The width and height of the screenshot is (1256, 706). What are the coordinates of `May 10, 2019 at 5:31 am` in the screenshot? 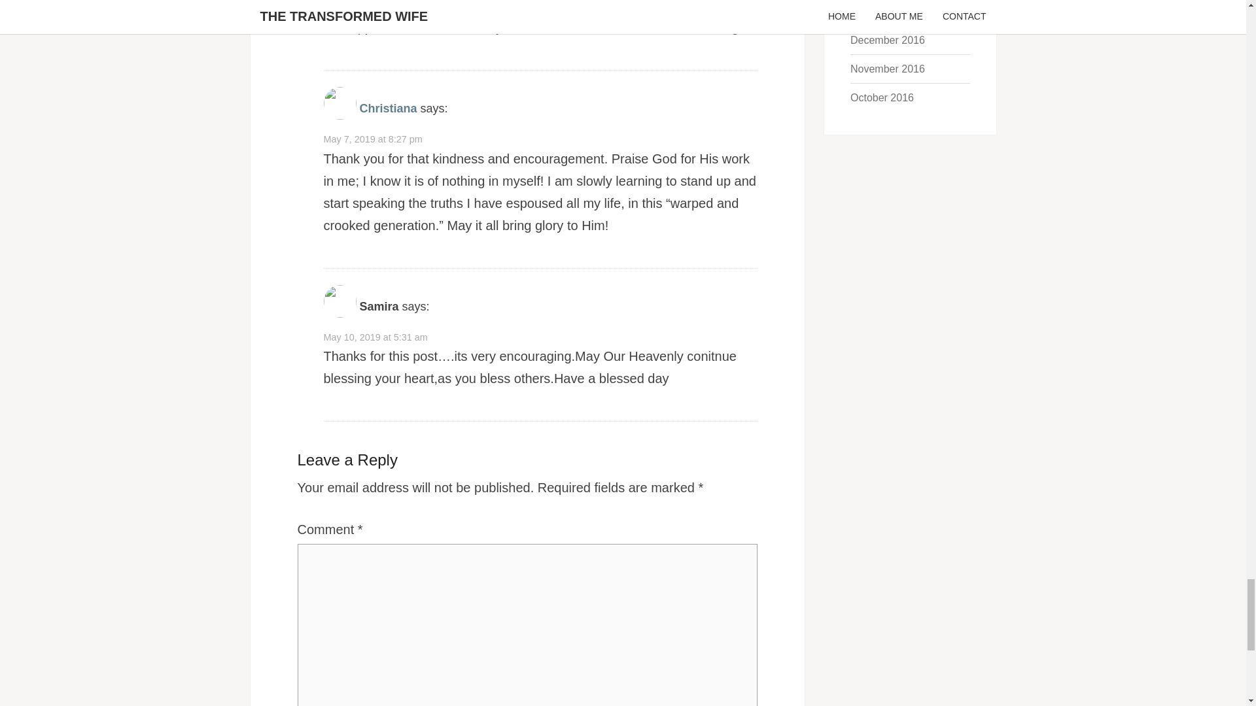 It's located at (374, 337).